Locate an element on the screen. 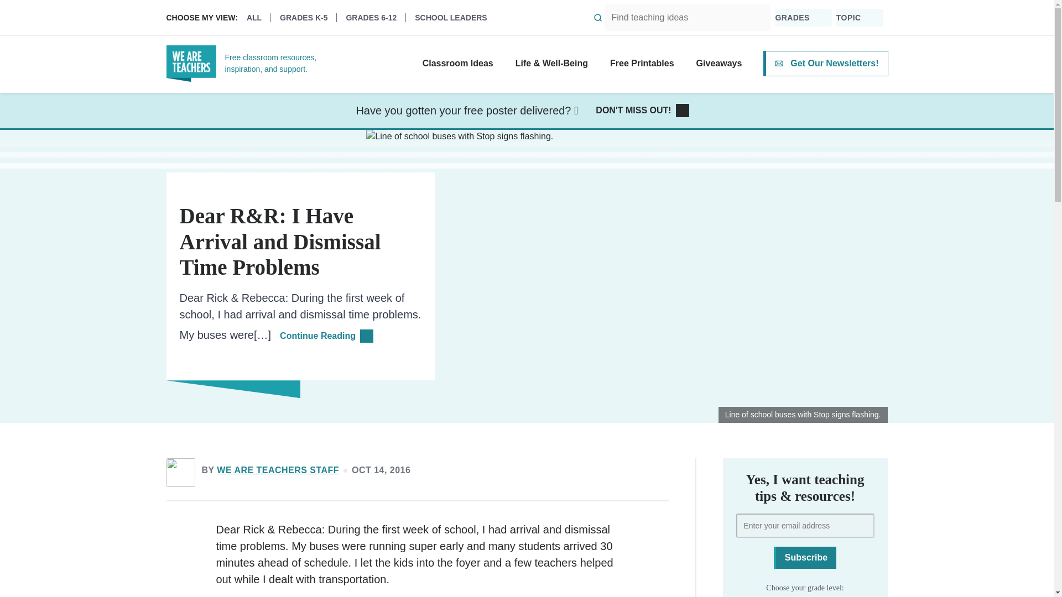 This screenshot has width=1062, height=597. ALL is located at coordinates (258, 17).